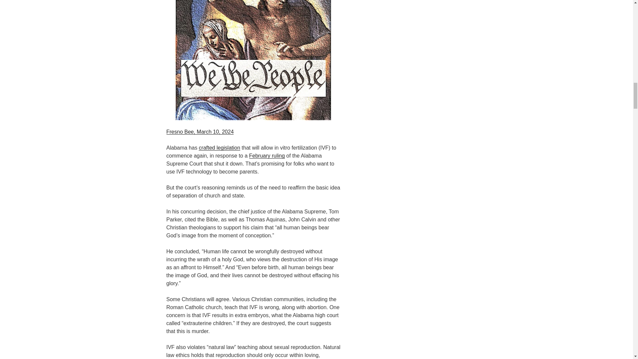 The height and width of the screenshot is (359, 638). Describe the element at coordinates (199, 132) in the screenshot. I see `Fresno Bee, March 10, 2024` at that location.